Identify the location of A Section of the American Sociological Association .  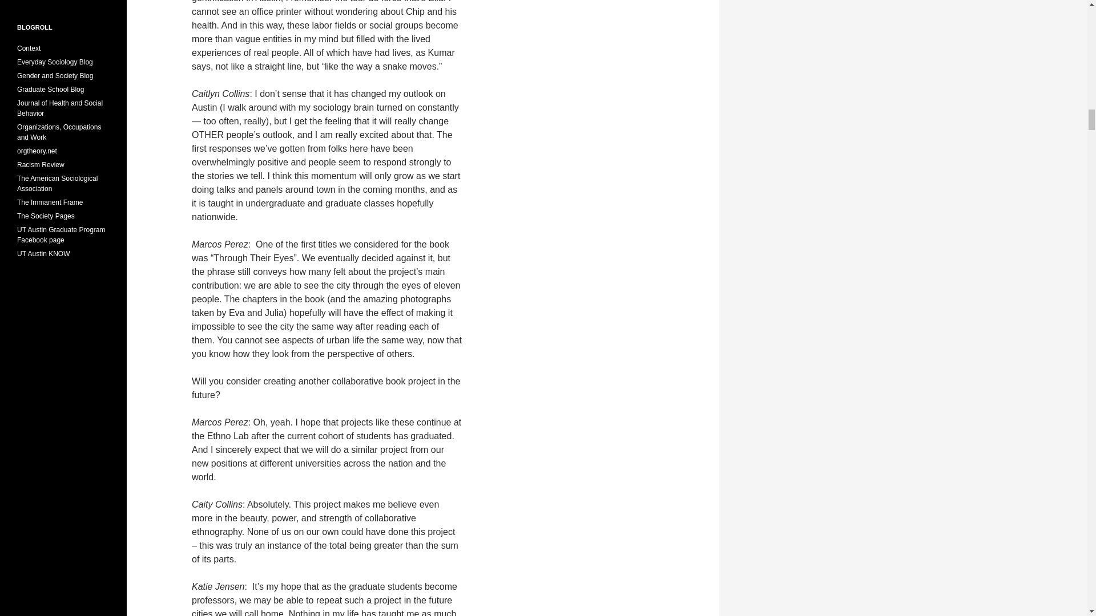
(59, 132).